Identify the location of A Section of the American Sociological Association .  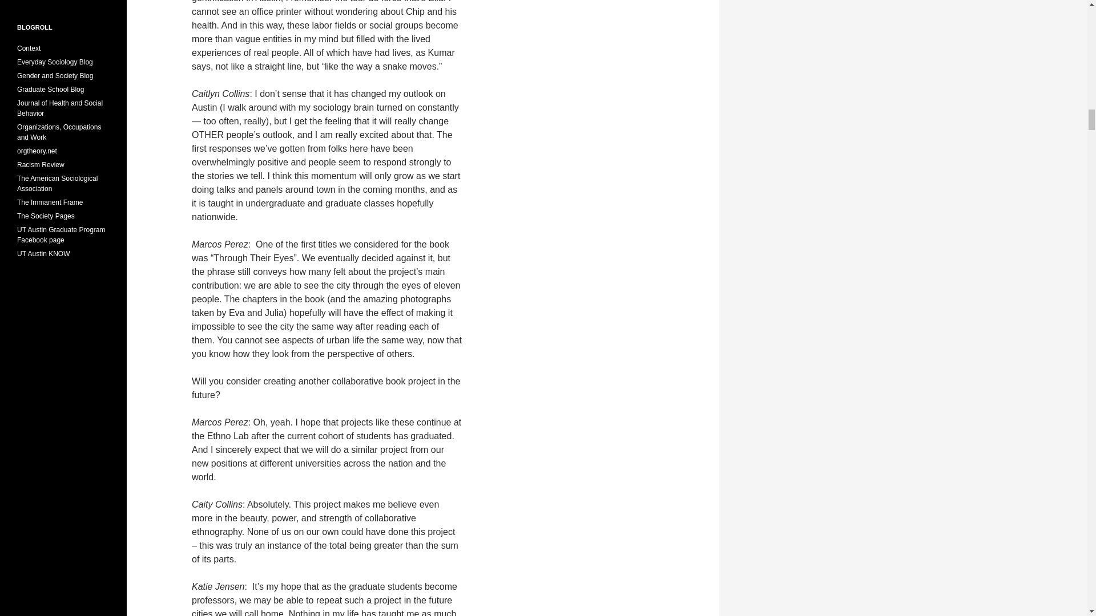
(59, 132).